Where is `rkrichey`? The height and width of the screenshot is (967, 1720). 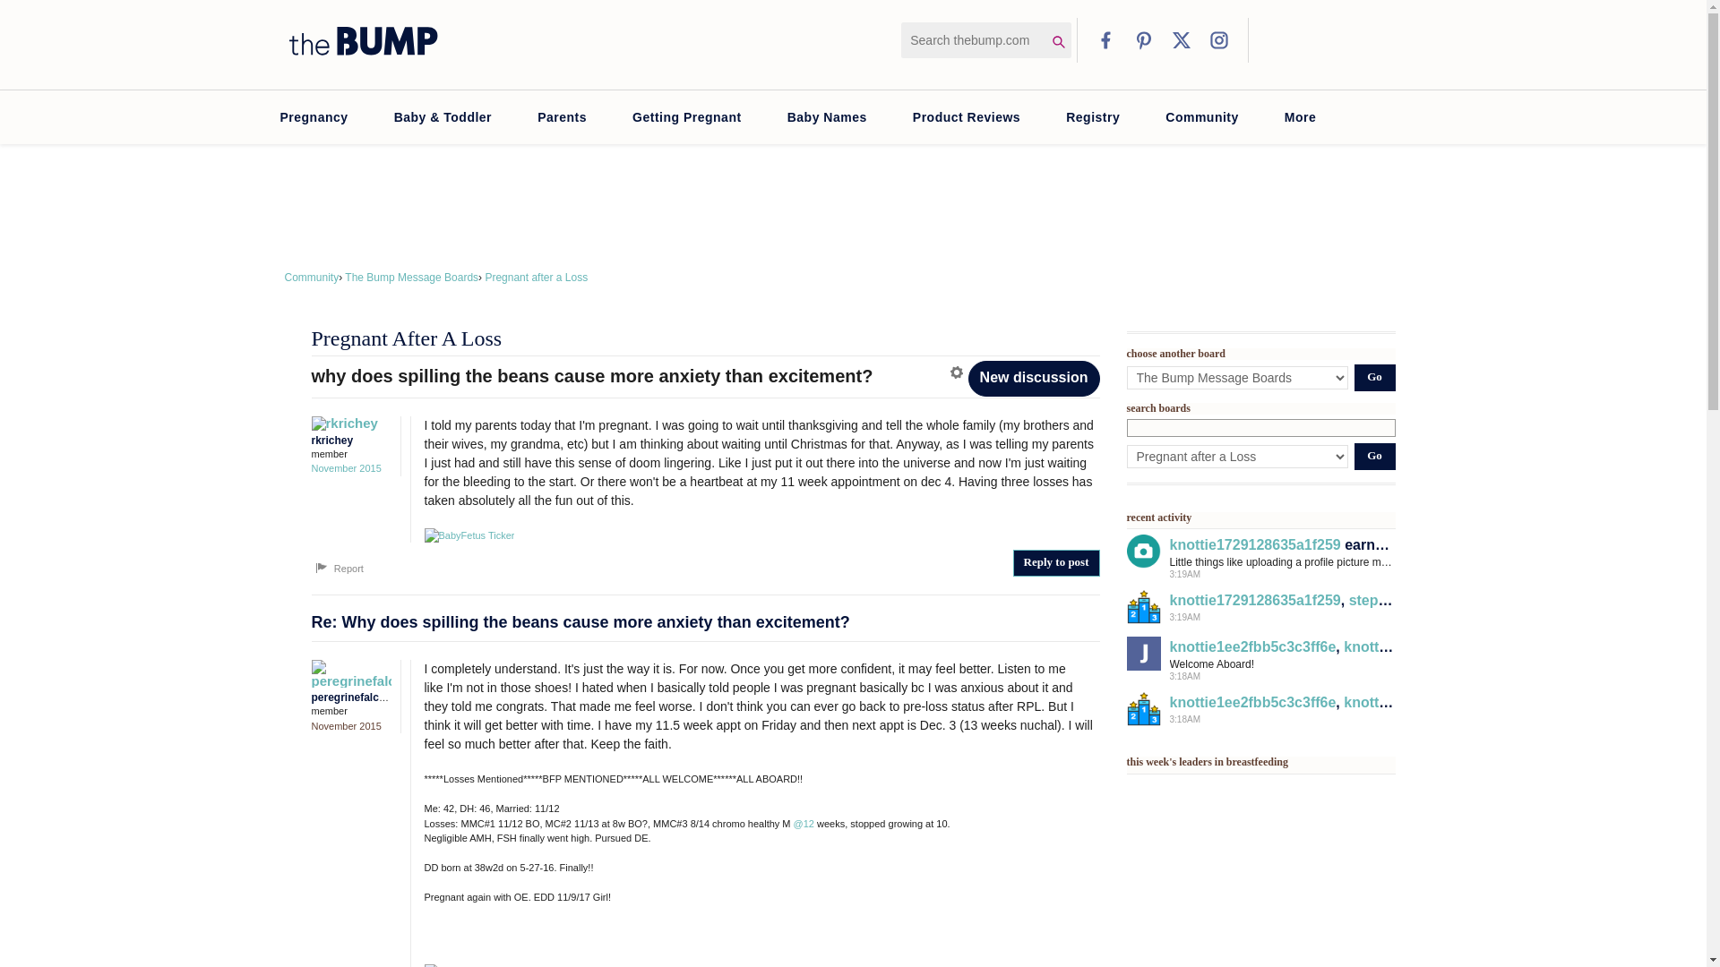
rkrichey is located at coordinates (346, 423).